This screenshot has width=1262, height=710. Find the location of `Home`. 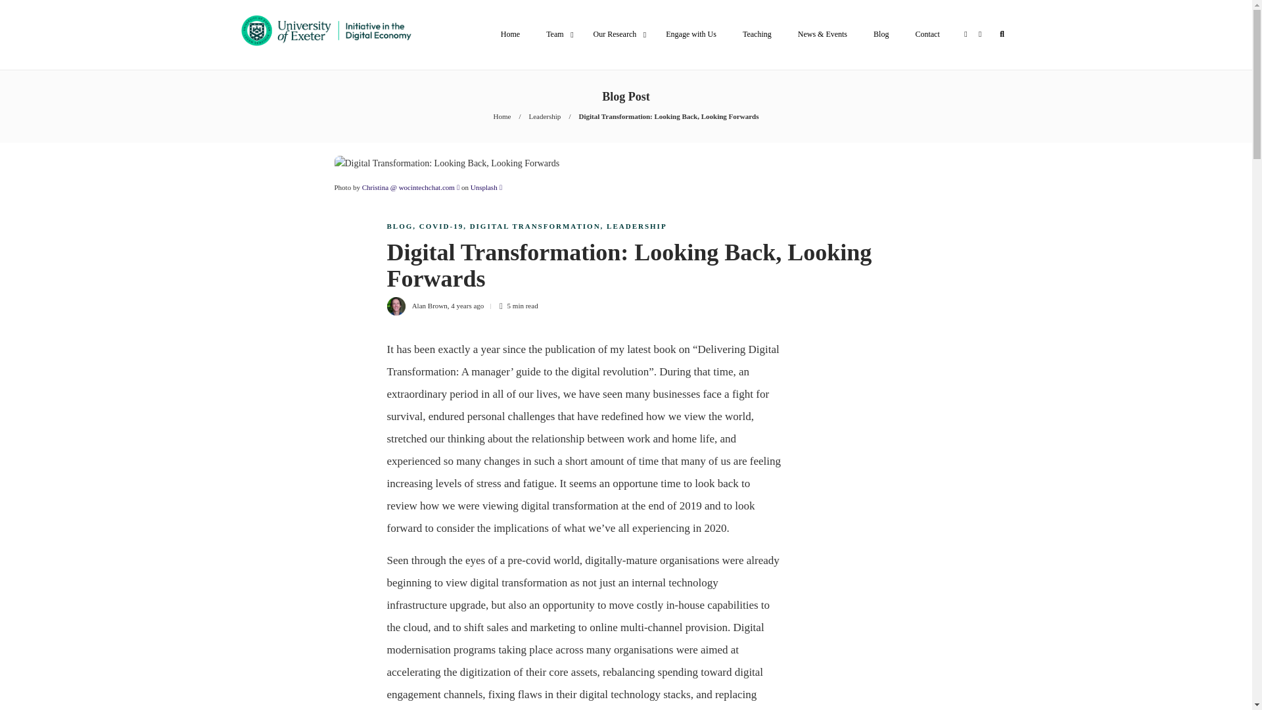

Home is located at coordinates (510, 34).